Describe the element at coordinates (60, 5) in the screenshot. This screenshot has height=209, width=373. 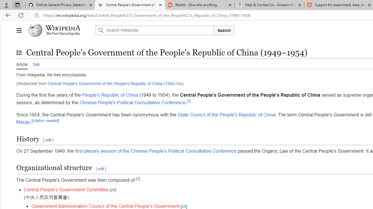
I see `GitHub General Privacy Statement - GitHub Docs` at that location.